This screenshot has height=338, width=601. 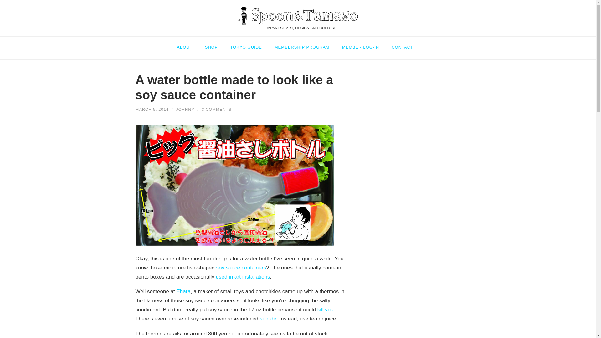 I want to click on TOKYO GUIDE, so click(x=246, y=44).